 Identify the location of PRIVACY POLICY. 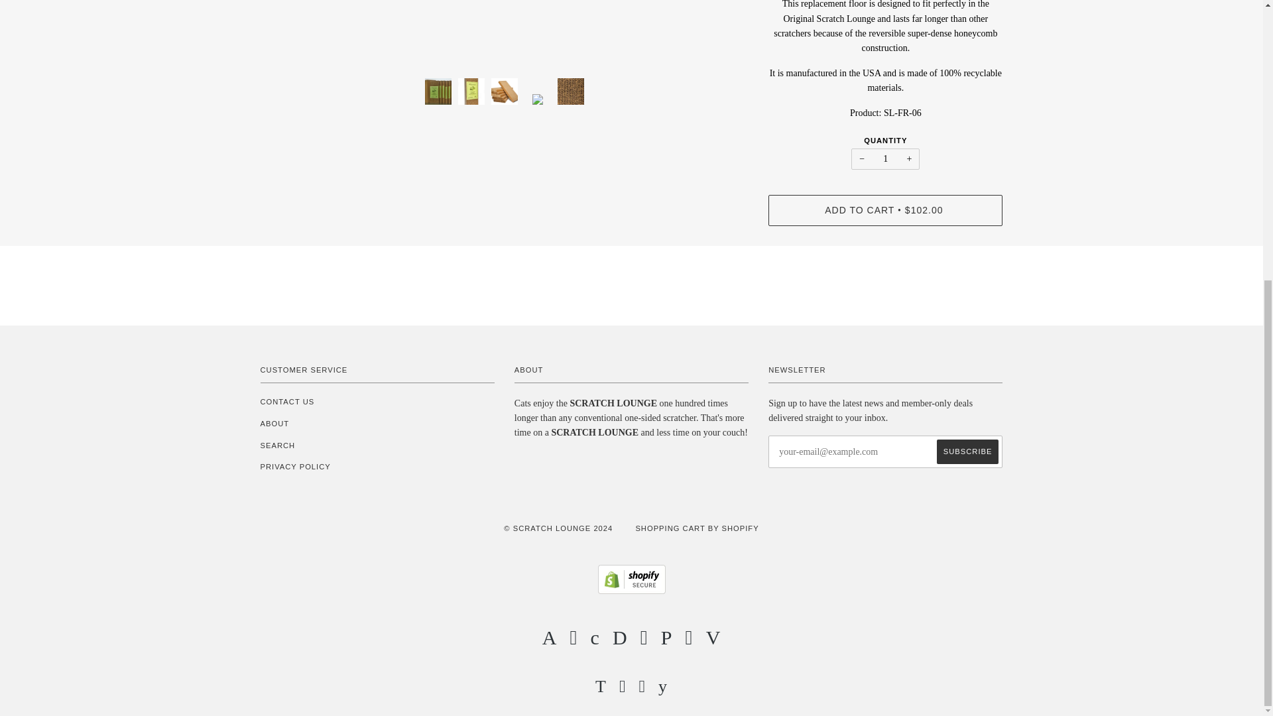
(294, 466).